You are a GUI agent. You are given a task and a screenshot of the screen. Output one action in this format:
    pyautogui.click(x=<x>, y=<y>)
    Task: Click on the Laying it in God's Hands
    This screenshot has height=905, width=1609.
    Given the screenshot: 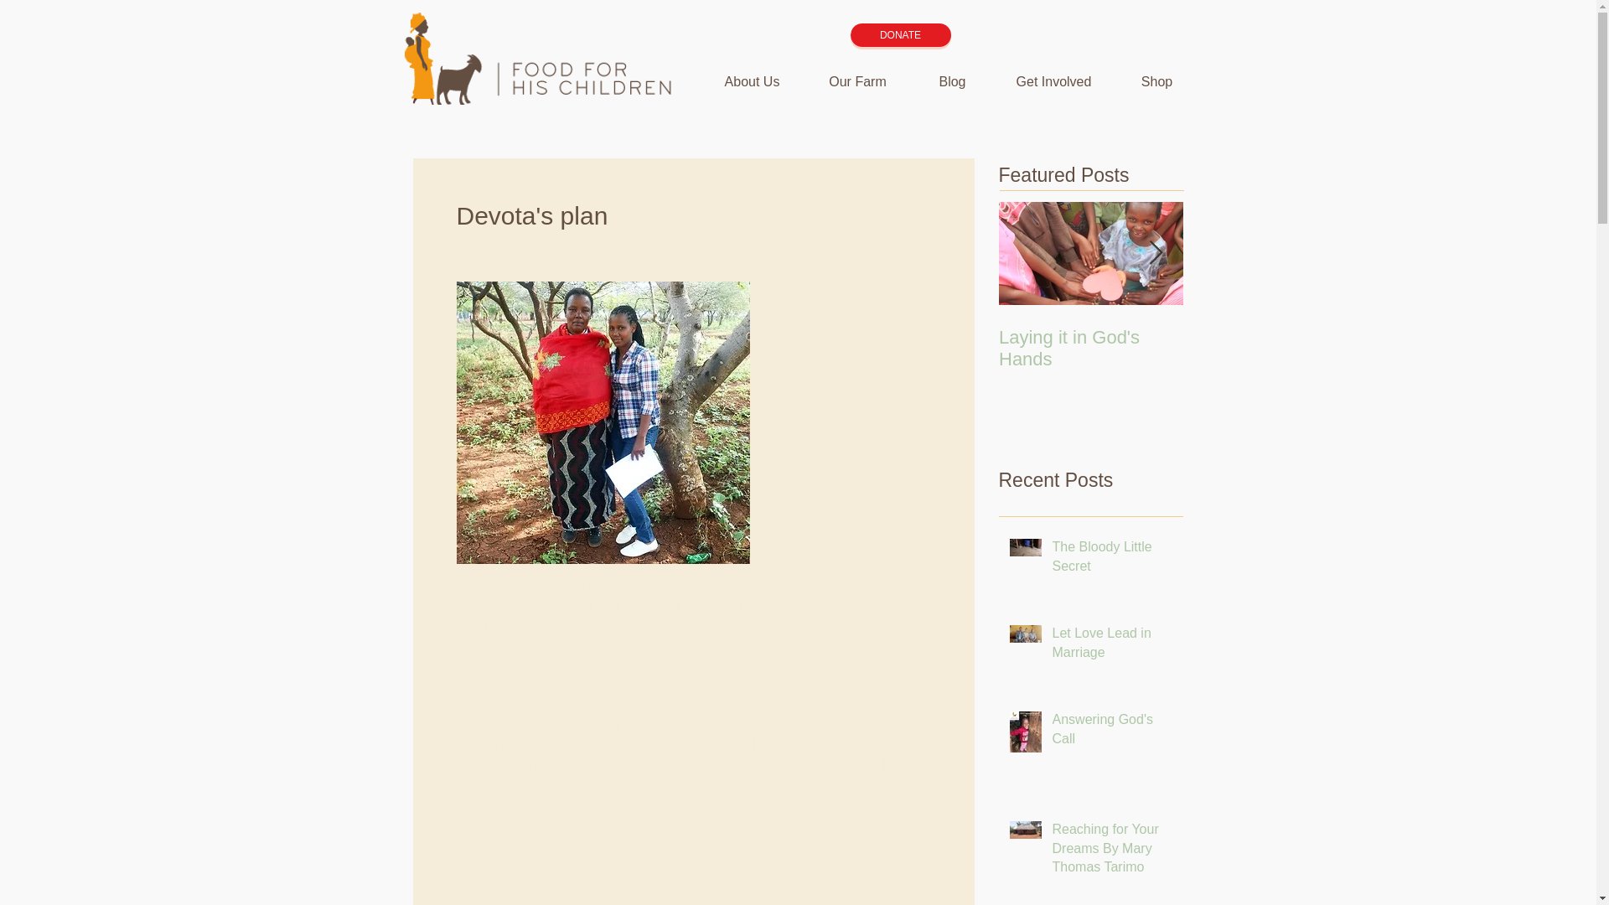 What is the action you would take?
    pyautogui.click(x=1091, y=348)
    